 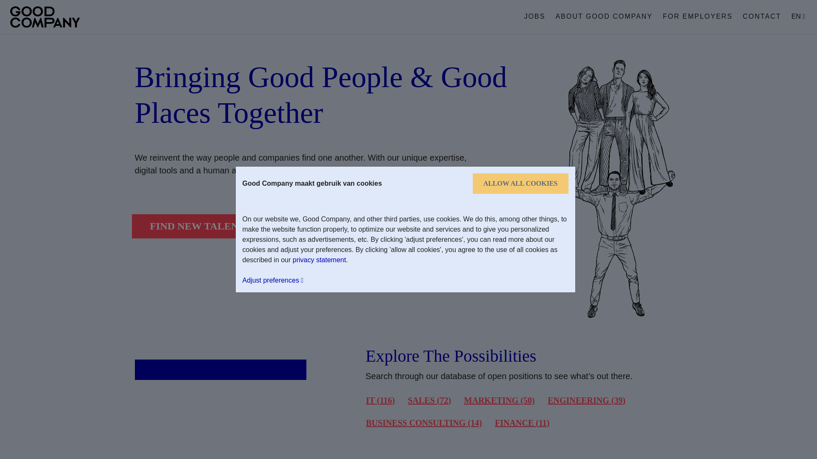 What do you see at coordinates (698, 16) in the screenshot?
I see `For Employers` at bounding box center [698, 16].